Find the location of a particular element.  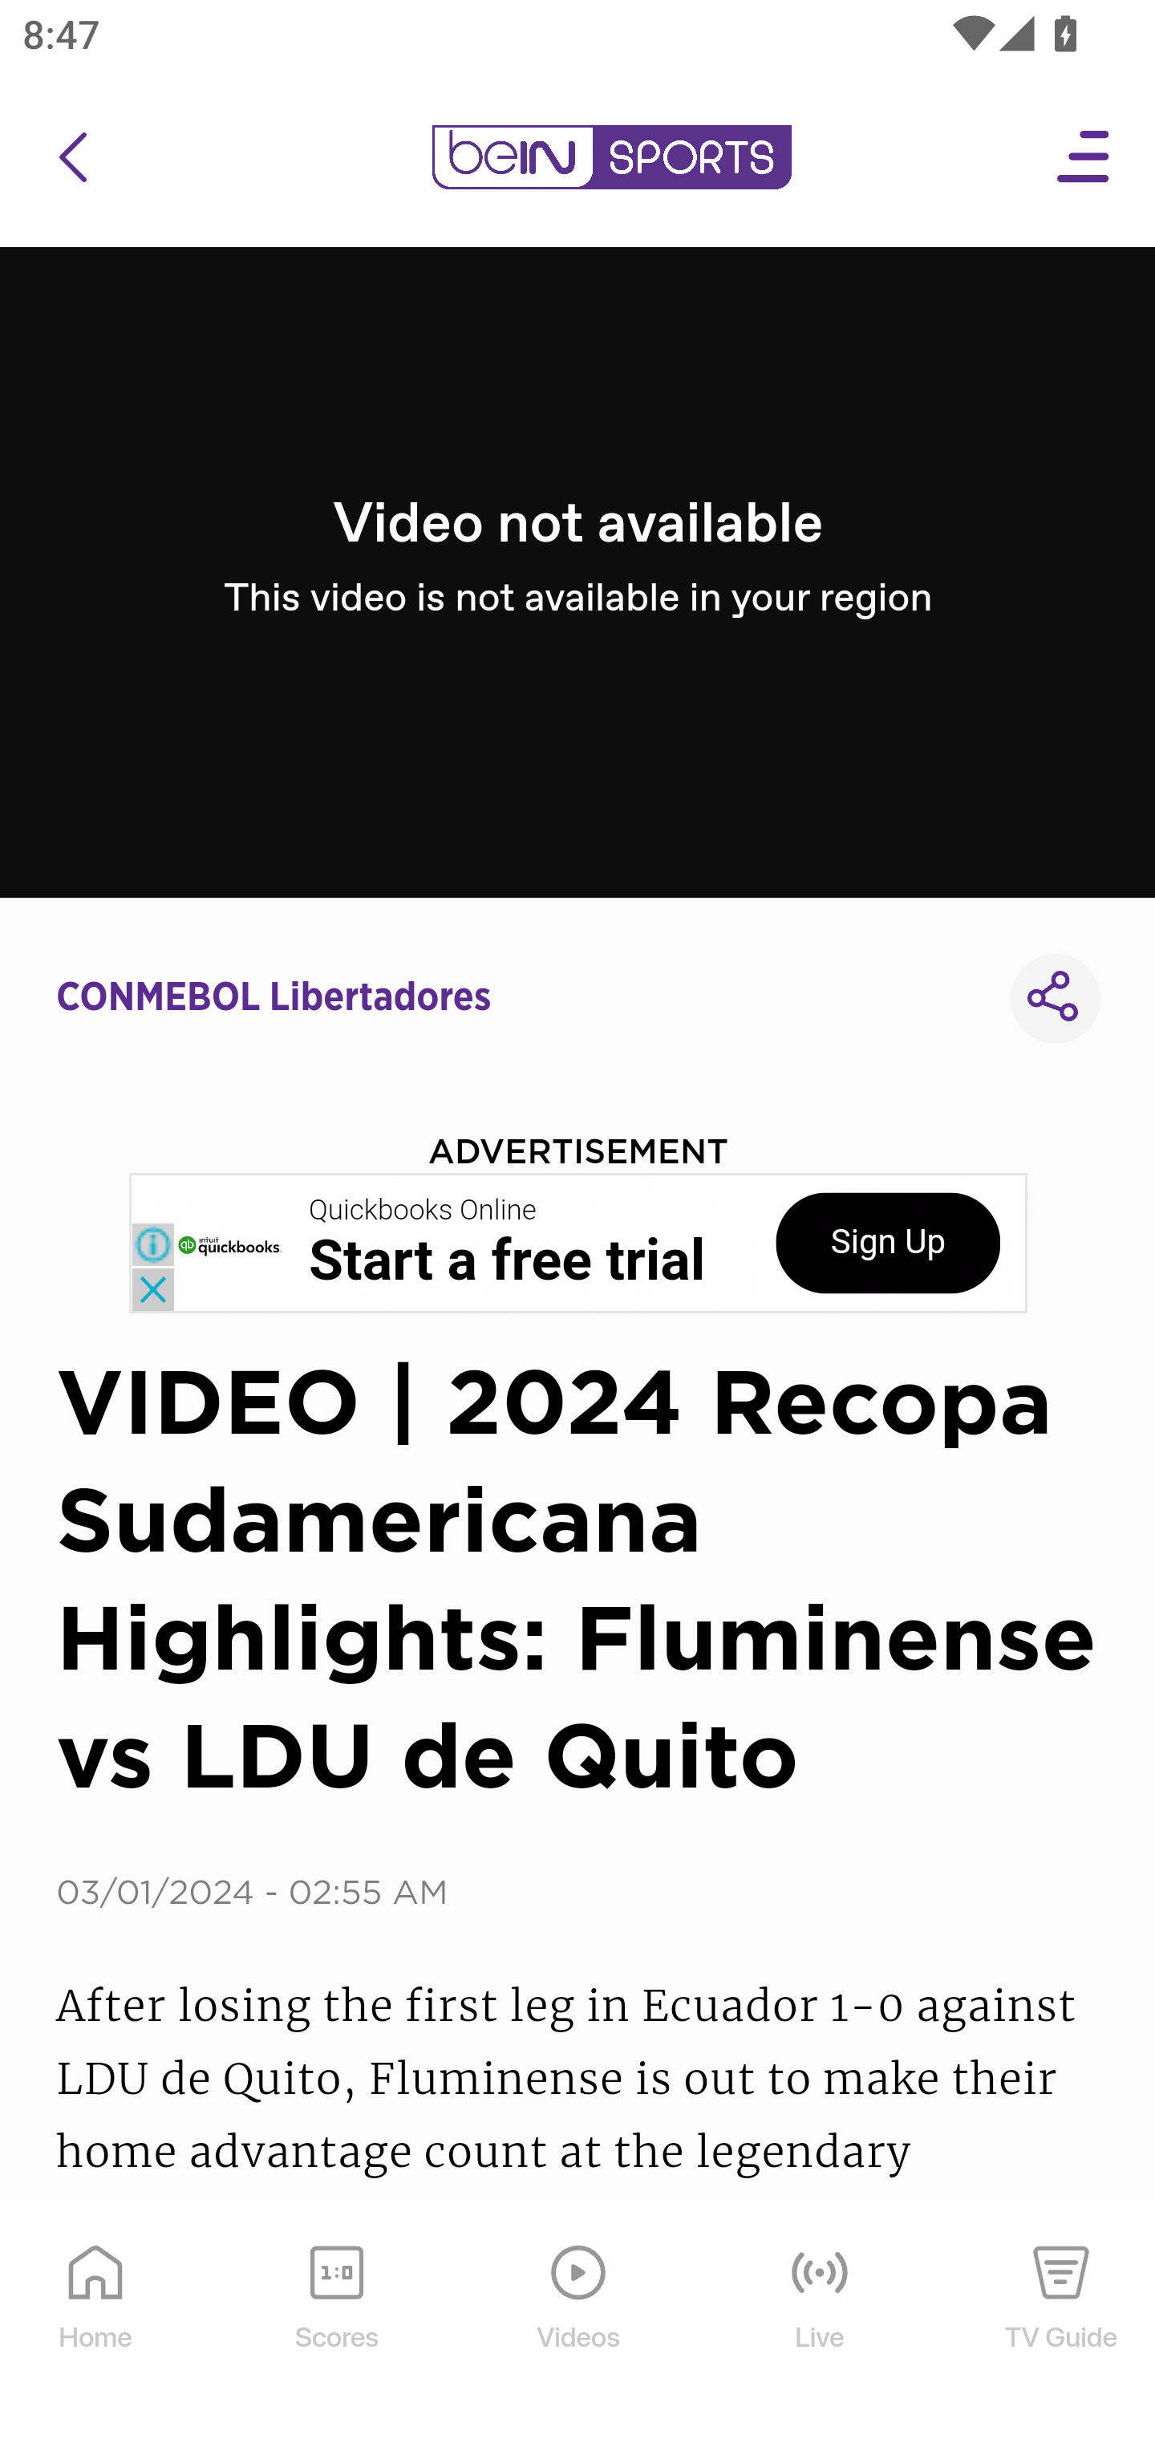

Sign Up is located at coordinates (888, 1244).